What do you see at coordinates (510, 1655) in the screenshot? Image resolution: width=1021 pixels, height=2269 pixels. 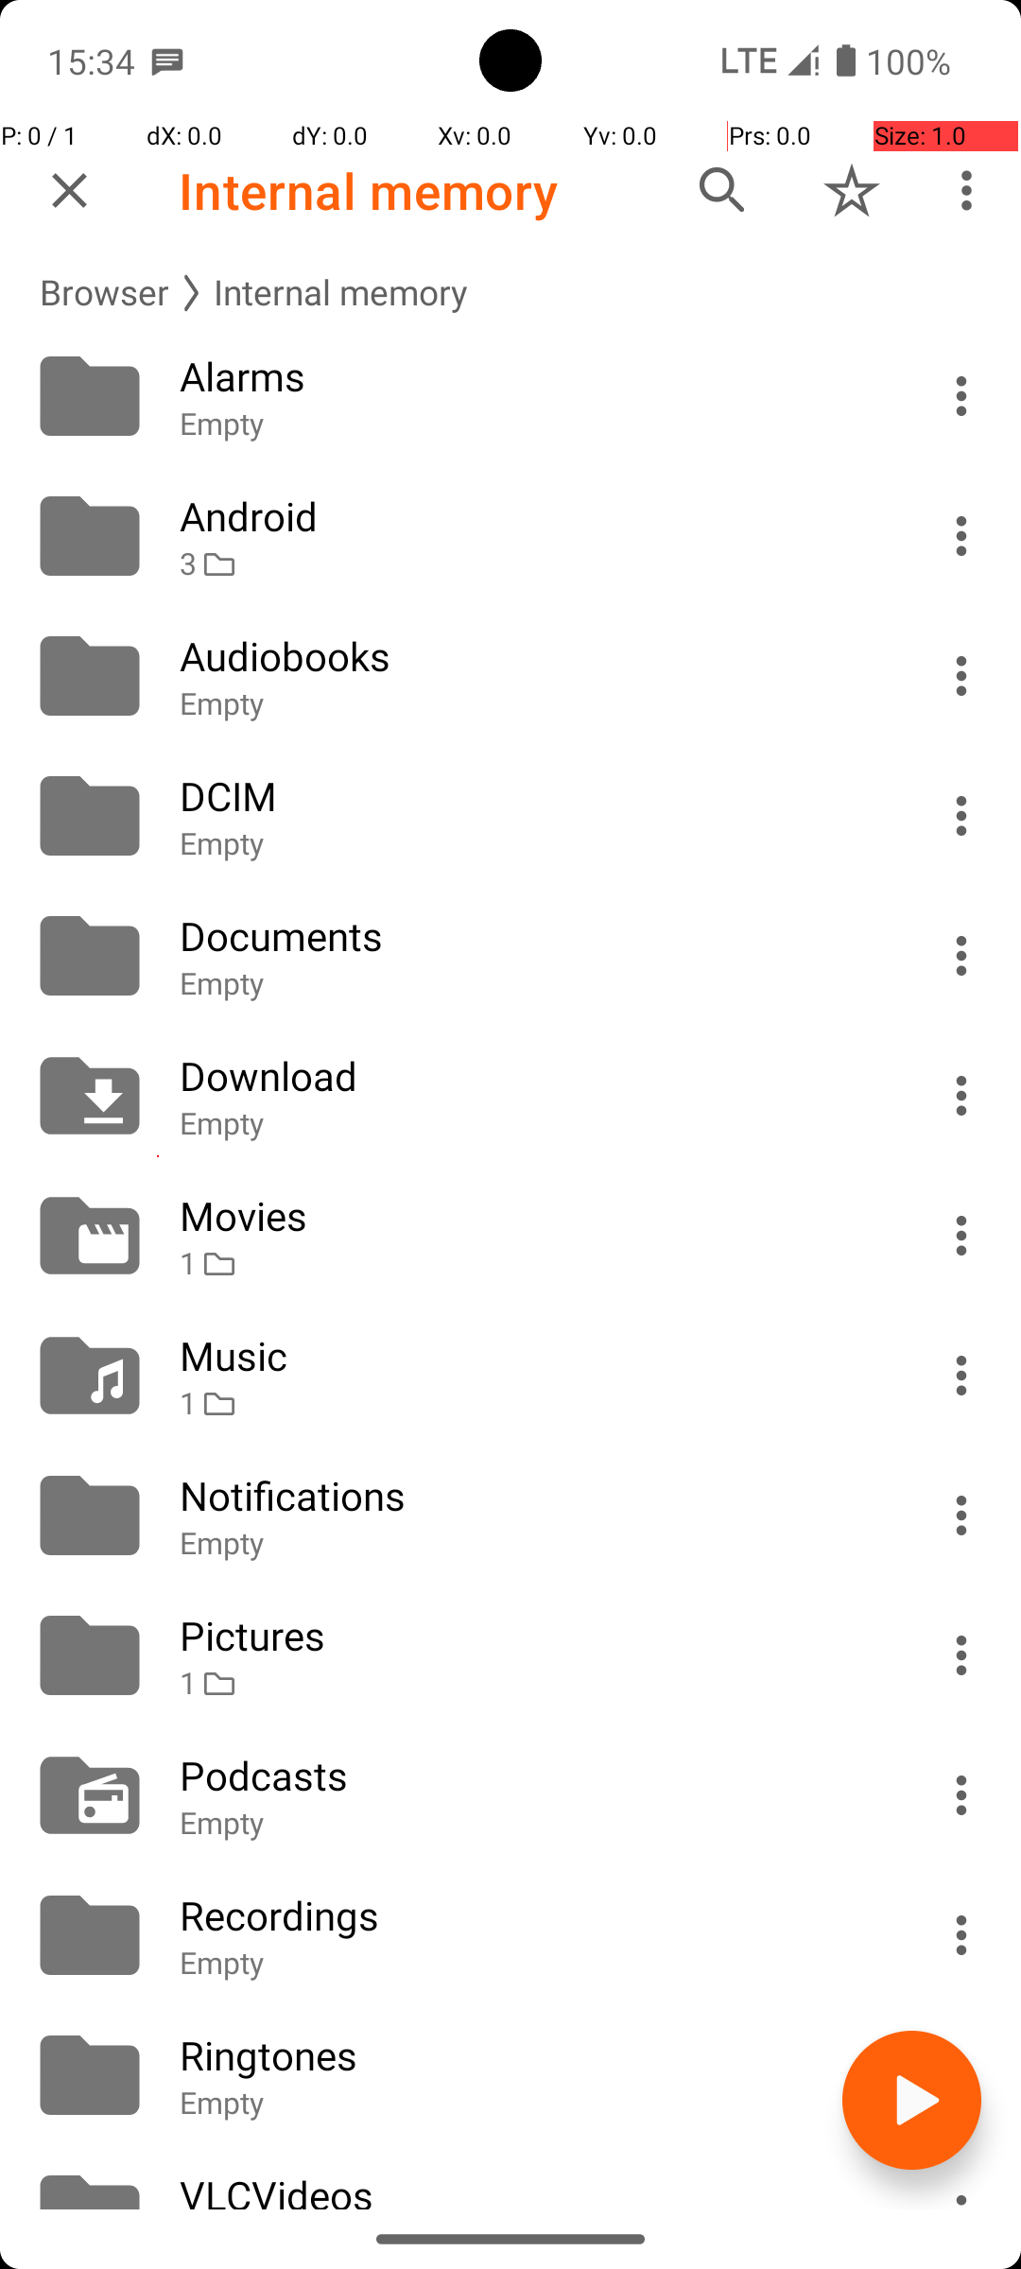 I see `Folder: Pictures, 1 subfolder` at bounding box center [510, 1655].